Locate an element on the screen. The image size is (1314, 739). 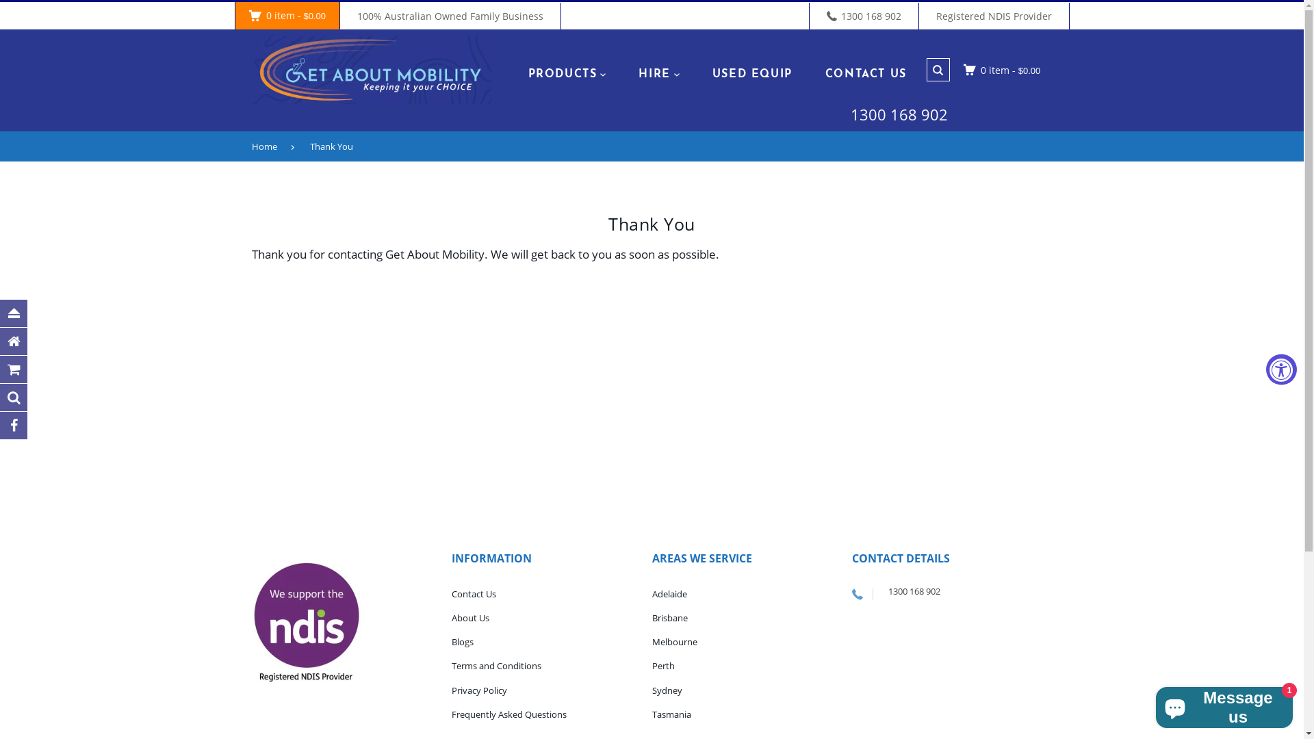
USED EQUIP is located at coordinates (753, 75).